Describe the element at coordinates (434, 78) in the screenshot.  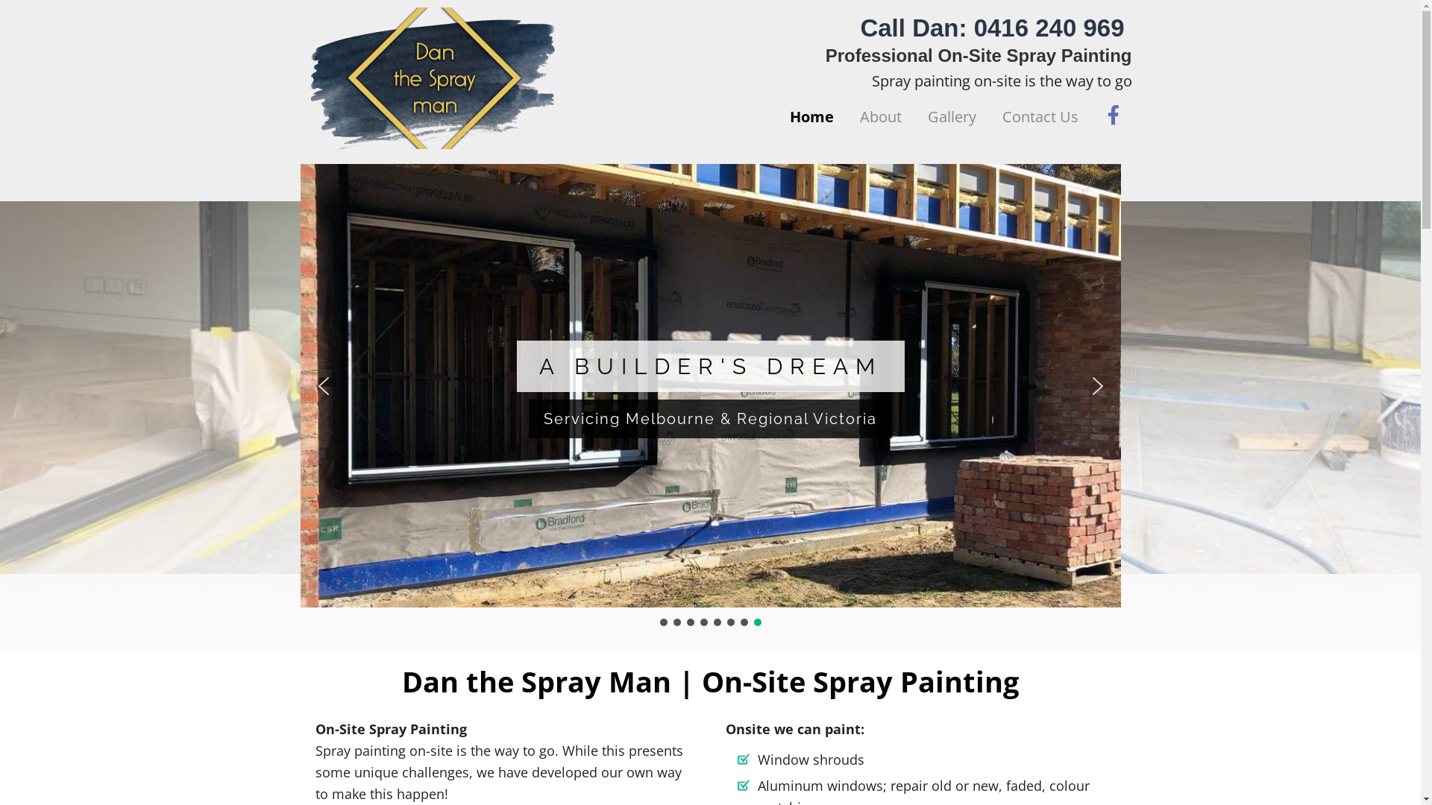
I see `Dan the Spray Man` at that location.